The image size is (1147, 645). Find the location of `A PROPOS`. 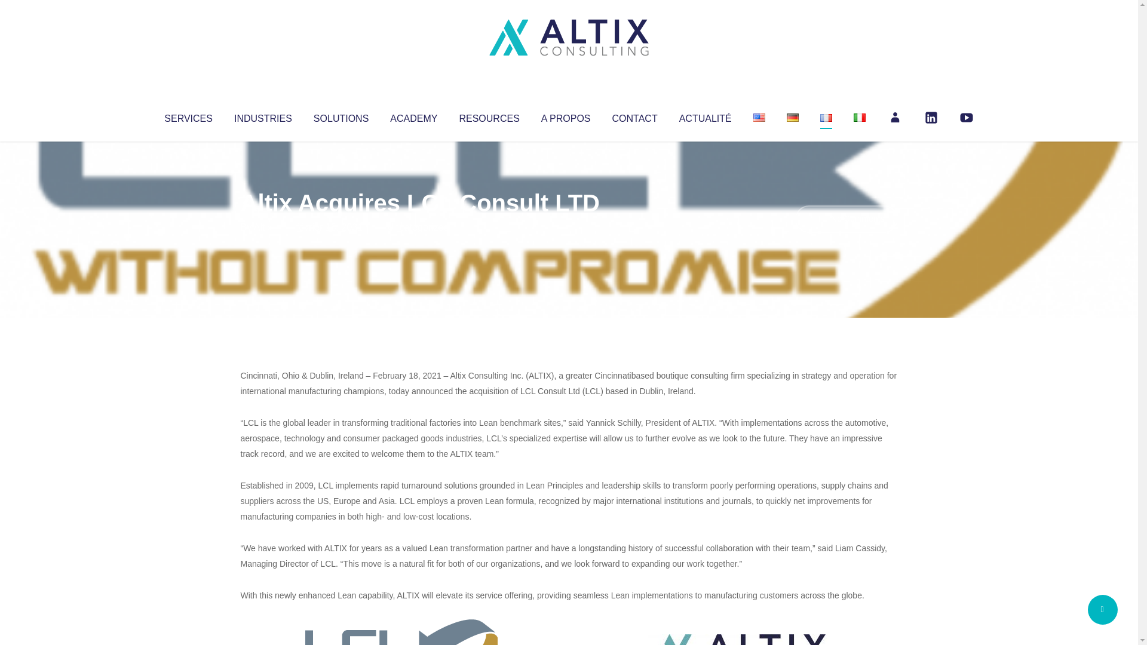

A PROPOS is located at coordinates (566, 116).